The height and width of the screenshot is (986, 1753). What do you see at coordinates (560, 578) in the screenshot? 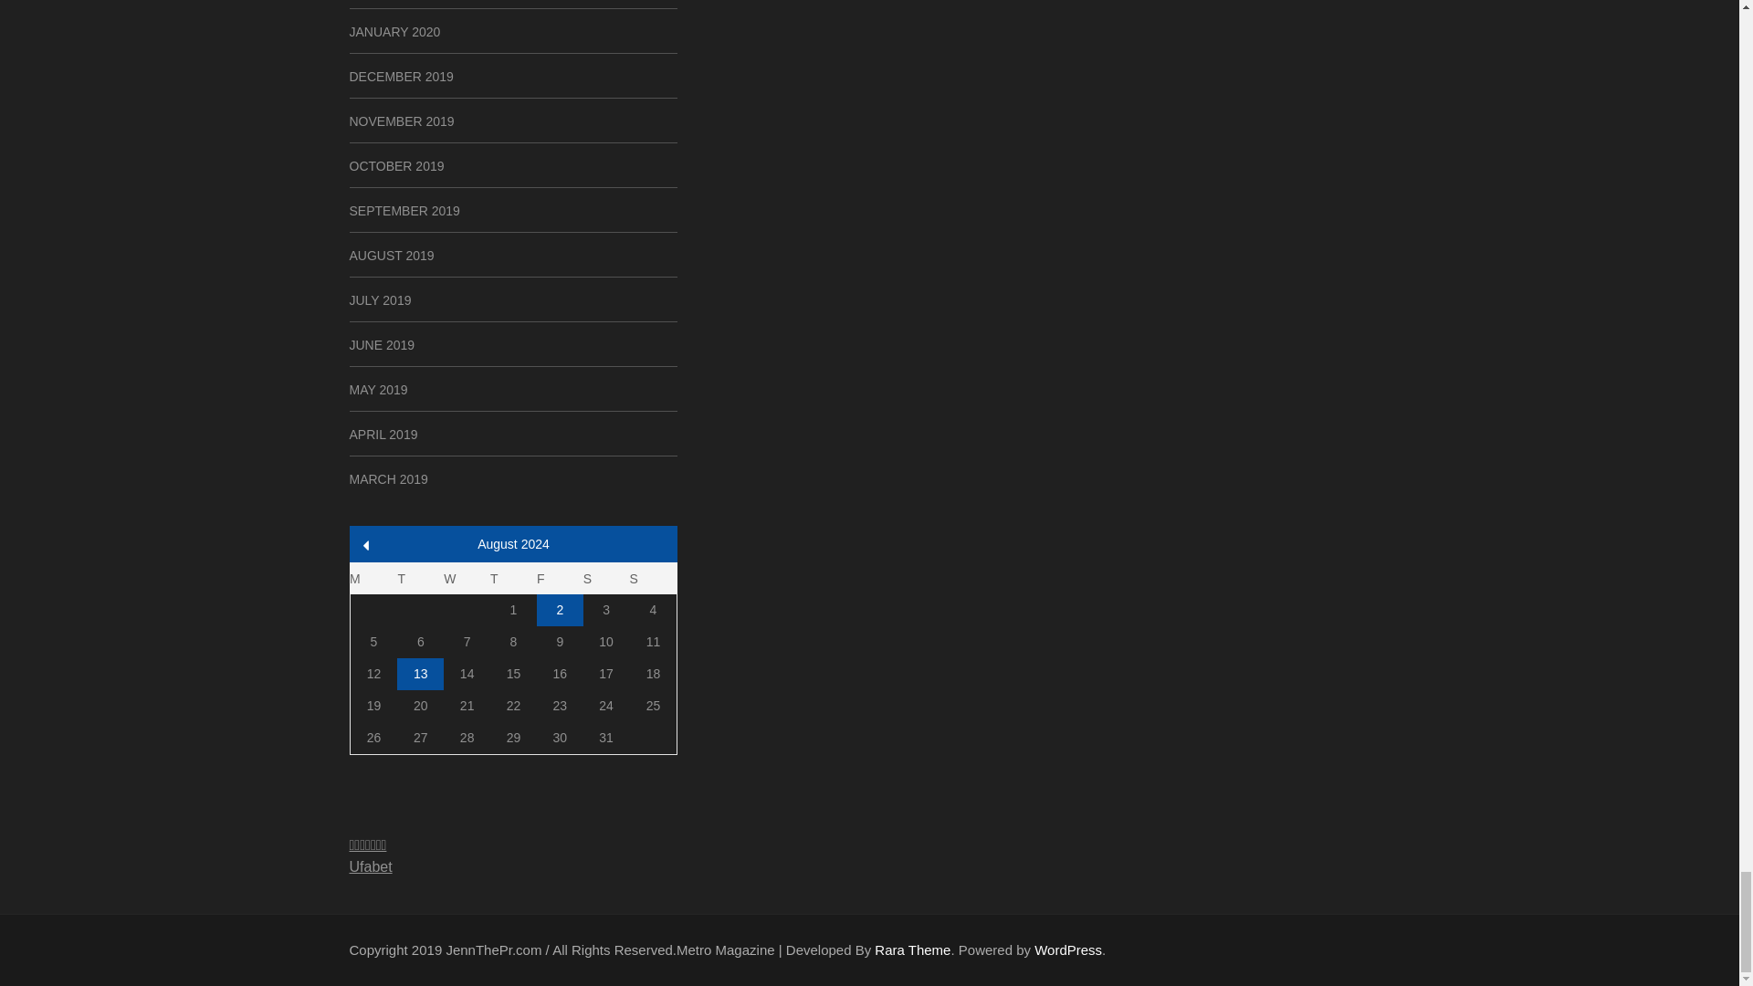
I see `Friday` at bounding box center [560, 578].